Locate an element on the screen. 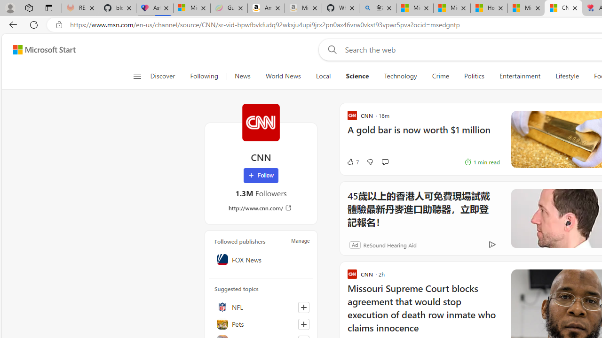 This screenshot has height=338, width=602. Start the conversation is located at coordinates (385, 162).